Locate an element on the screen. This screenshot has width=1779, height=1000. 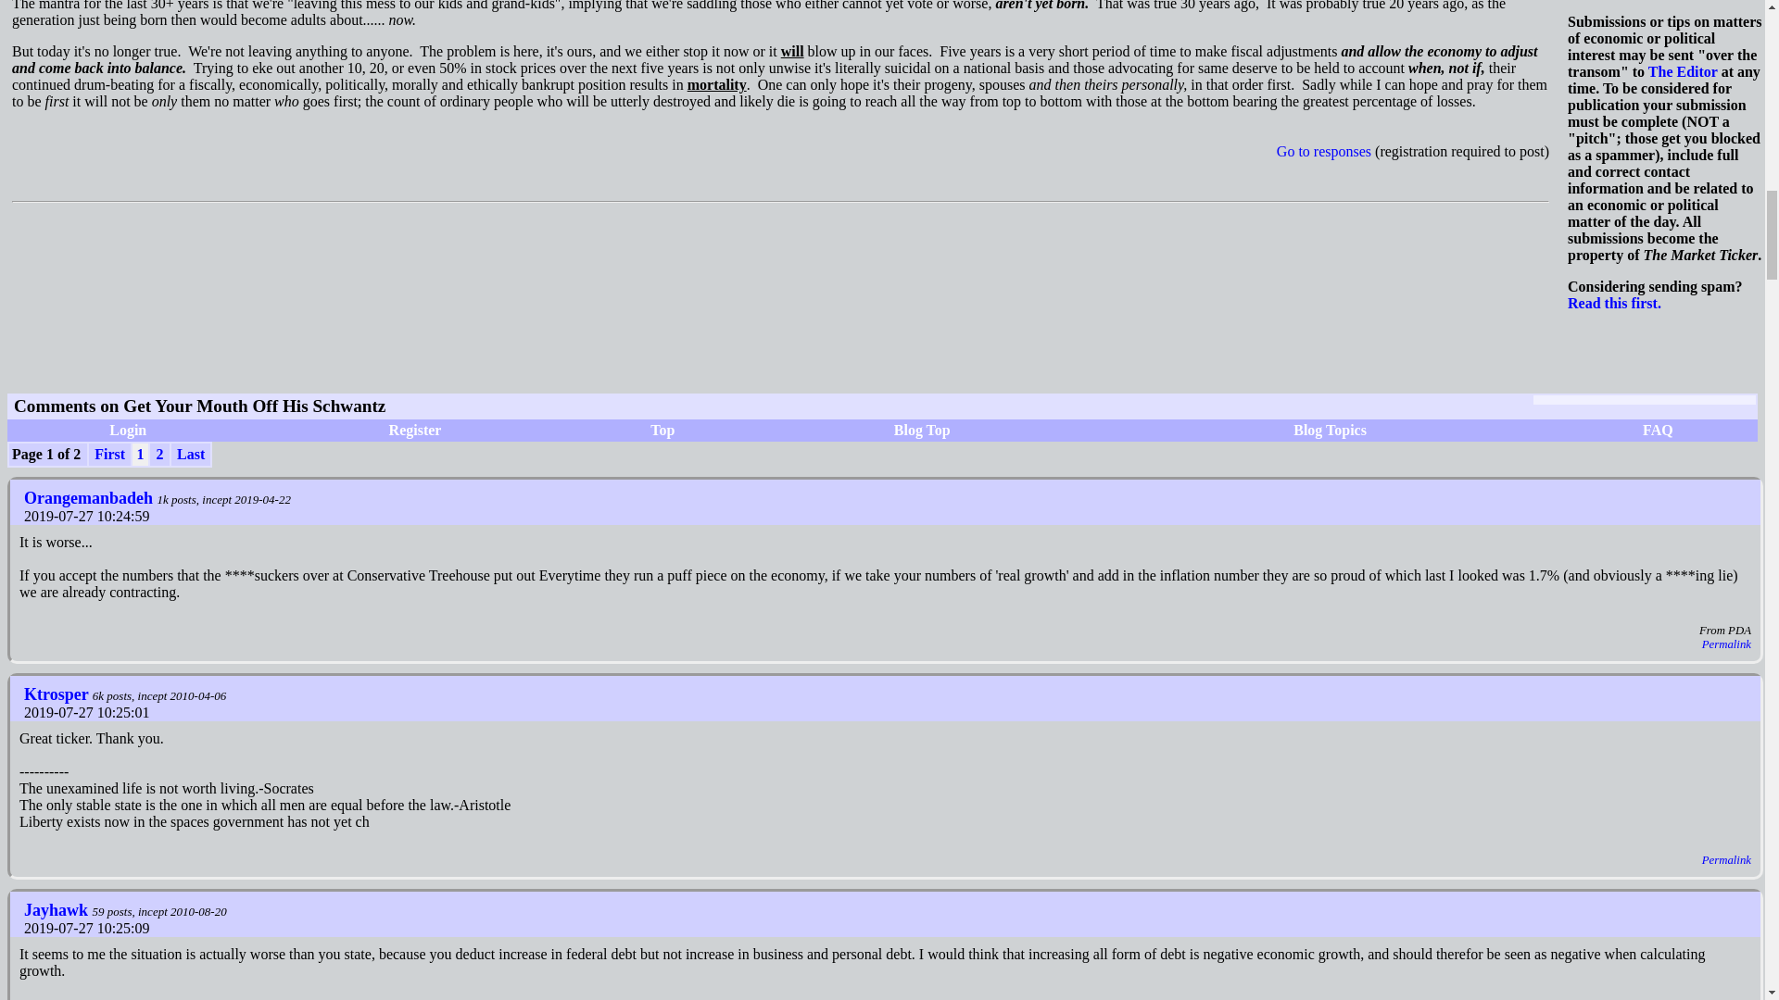
Login is located at coordinates (127, 430).